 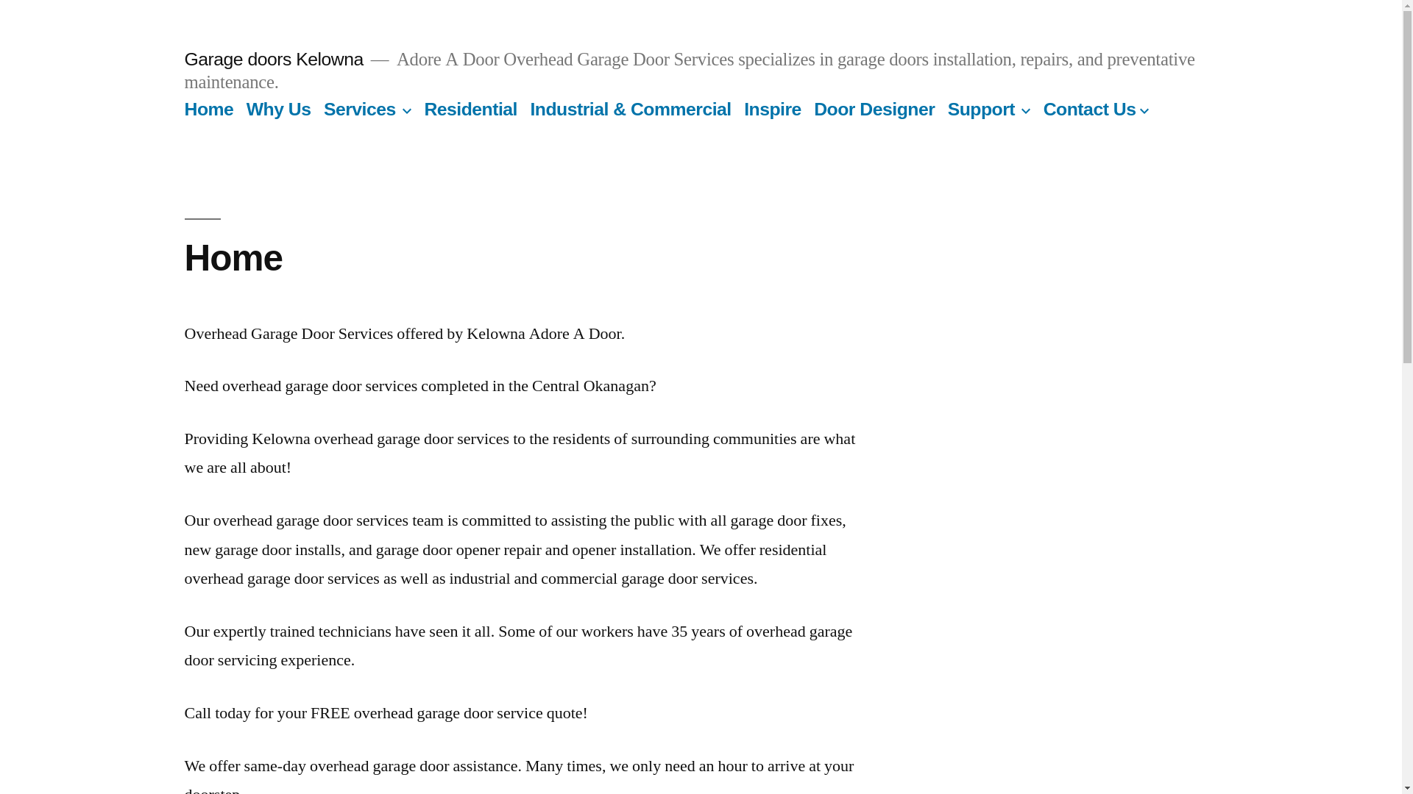 What do you see at coordinates (360, 109) in the screenshot?
I see `Services` at bounding box center [360, 109].